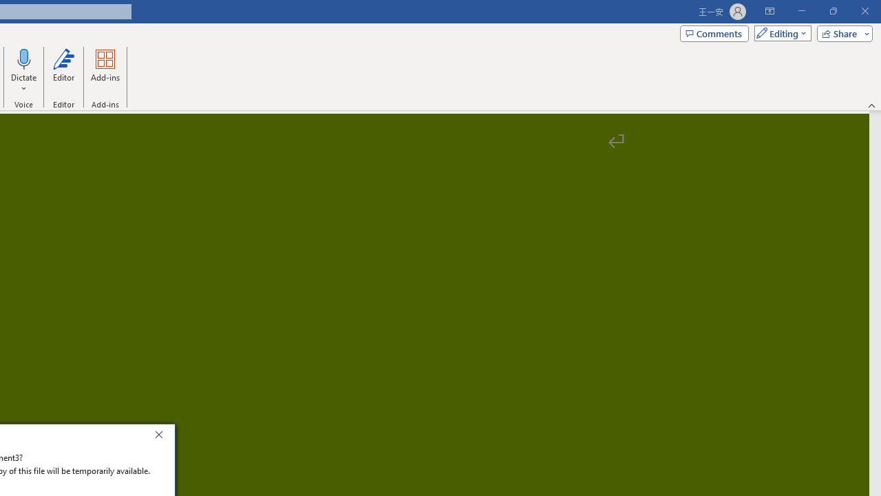  Describe the element at coordinates (24, 70) in the screenshot. I see `Dictate` at that location.